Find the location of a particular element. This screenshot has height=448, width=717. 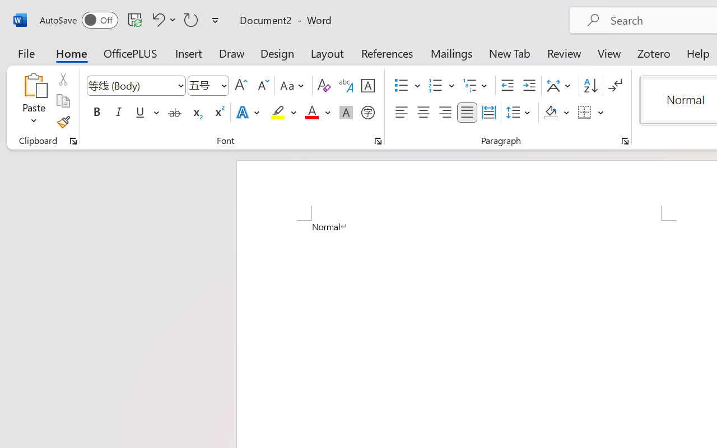

Align Left is located at coordinates (401, 113).